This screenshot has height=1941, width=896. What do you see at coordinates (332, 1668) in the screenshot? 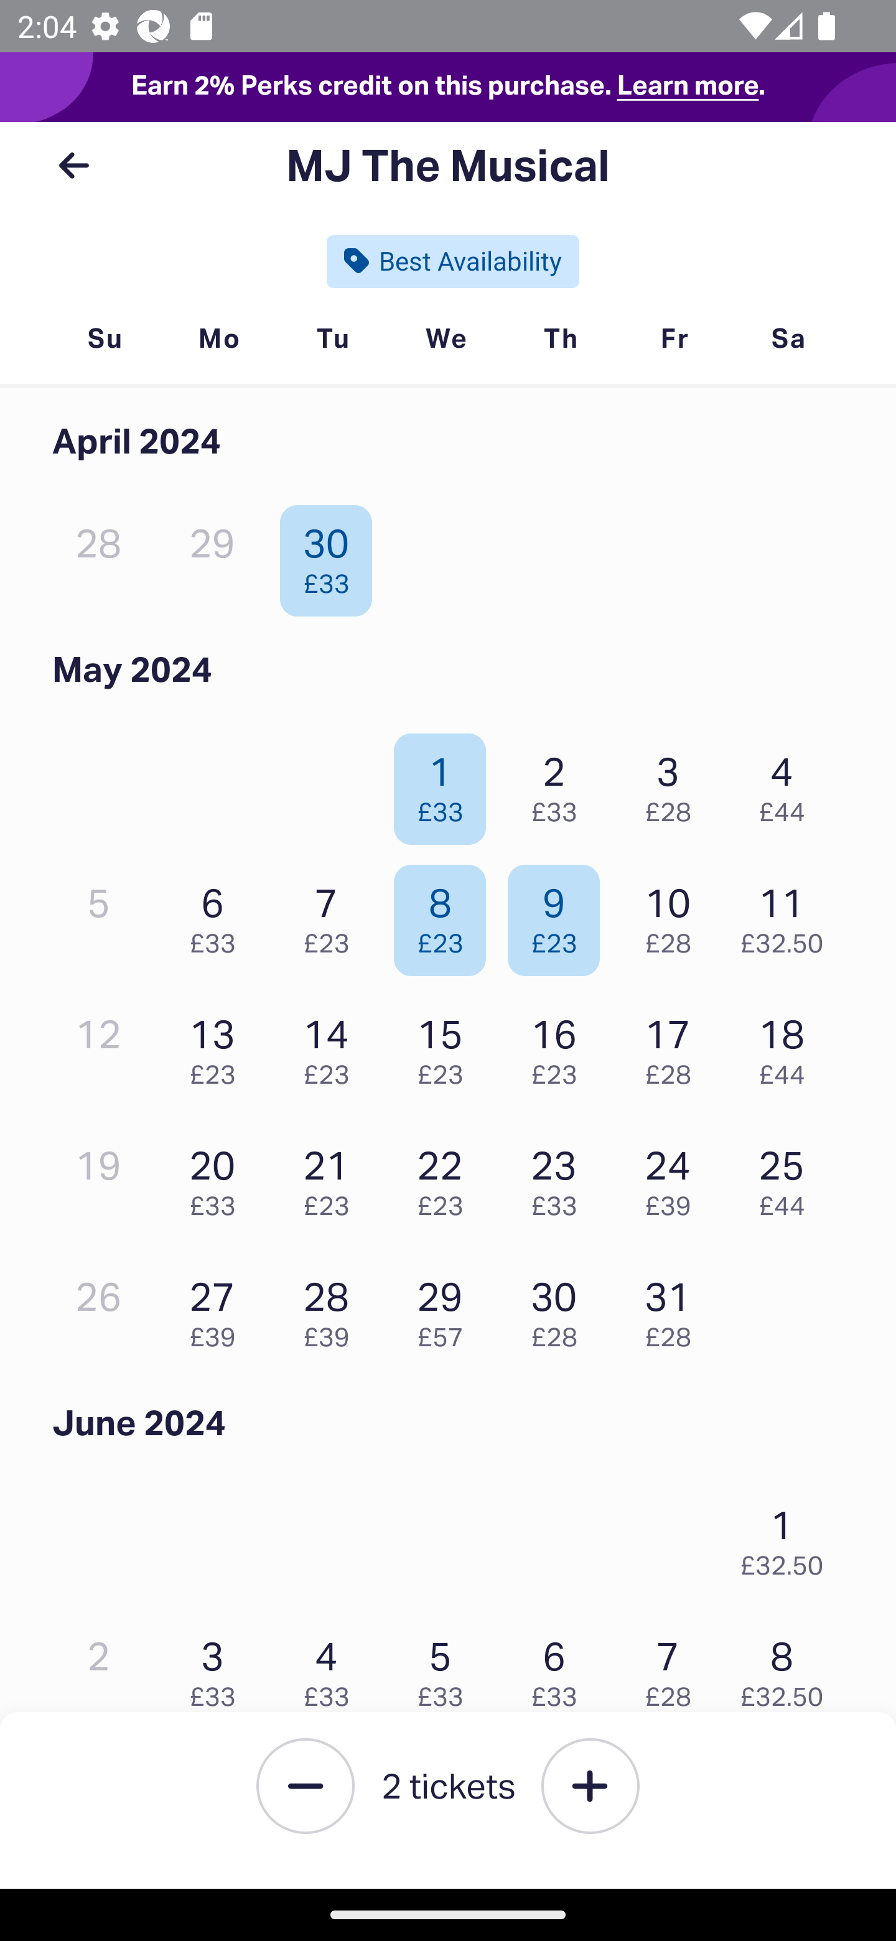
I see `4 £33` at bounding box center [332, 1668].